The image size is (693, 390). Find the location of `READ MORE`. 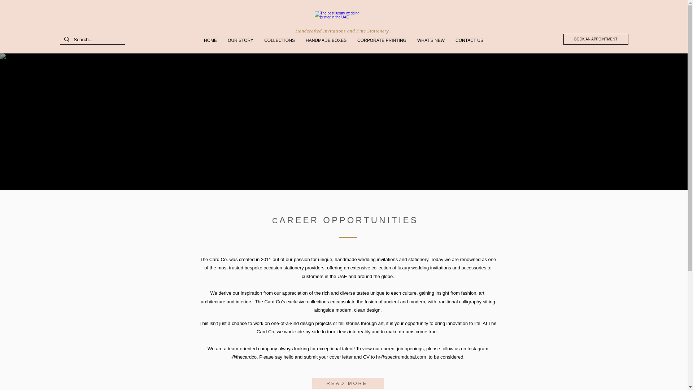

READ MORE is located at coordinates (347, 383).